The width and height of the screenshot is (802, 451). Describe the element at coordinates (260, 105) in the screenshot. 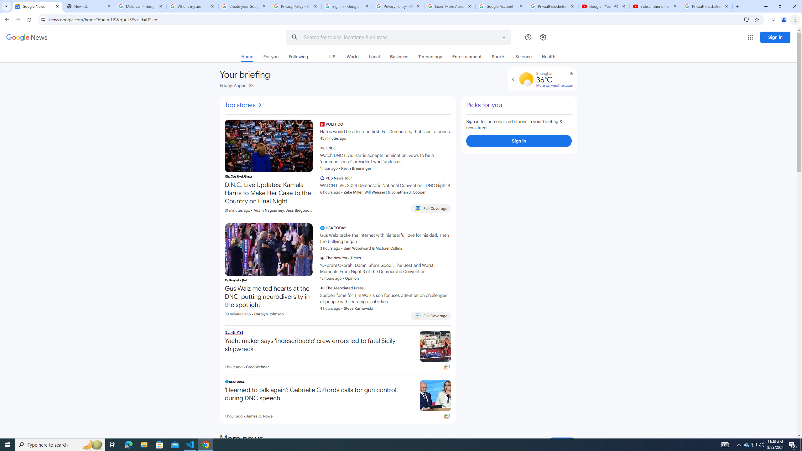

I see `AutomationID: i10` at that location.